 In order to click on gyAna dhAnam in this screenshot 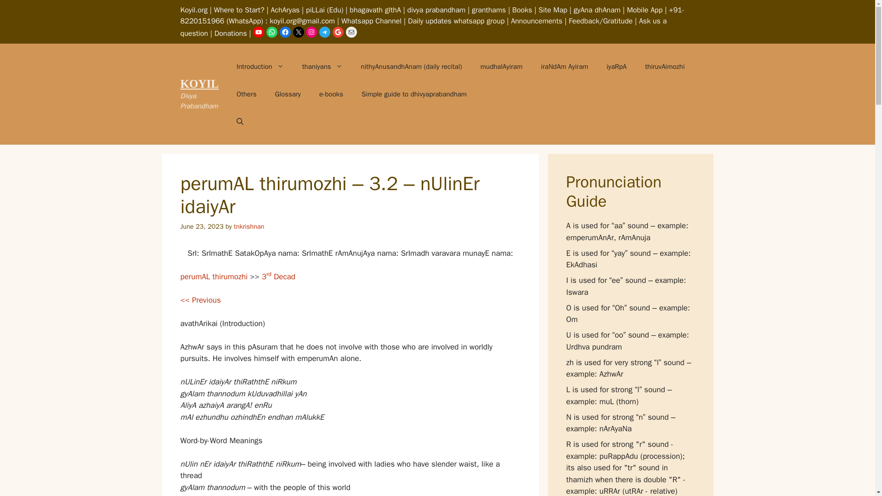, I will do `click(597, 10)`.